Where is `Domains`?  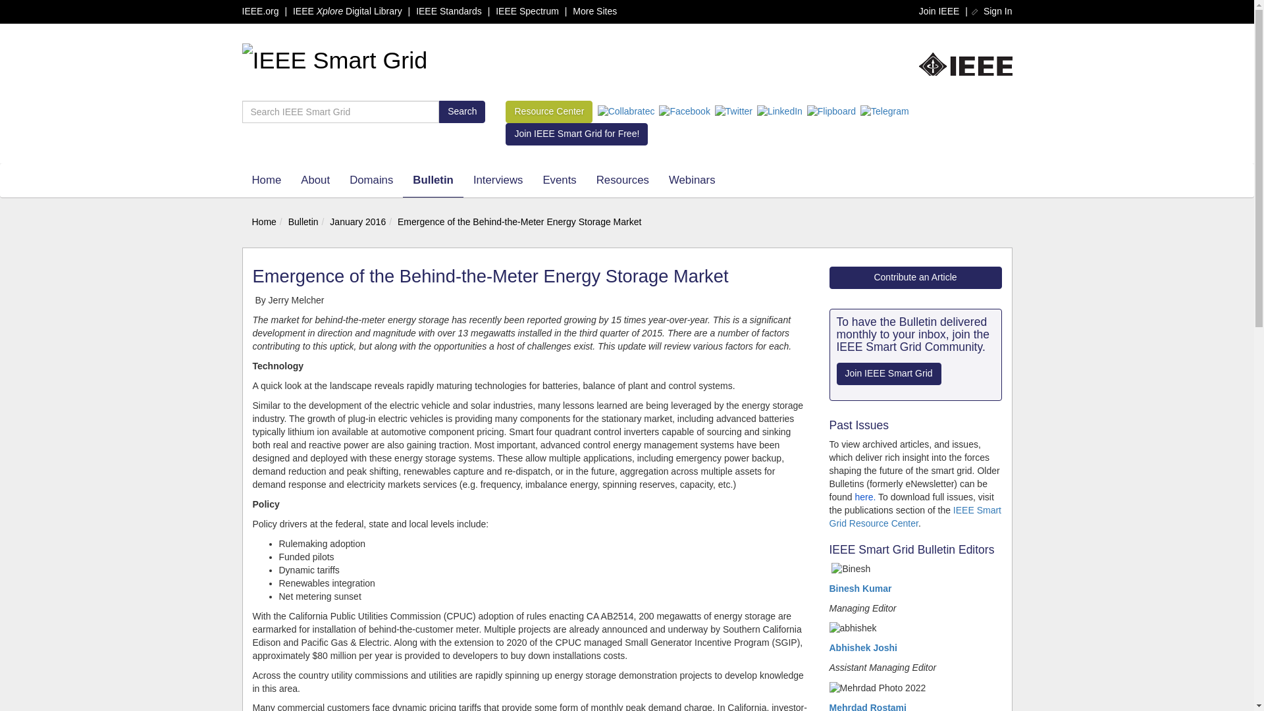
Domains is located at coordinates (371, 180).